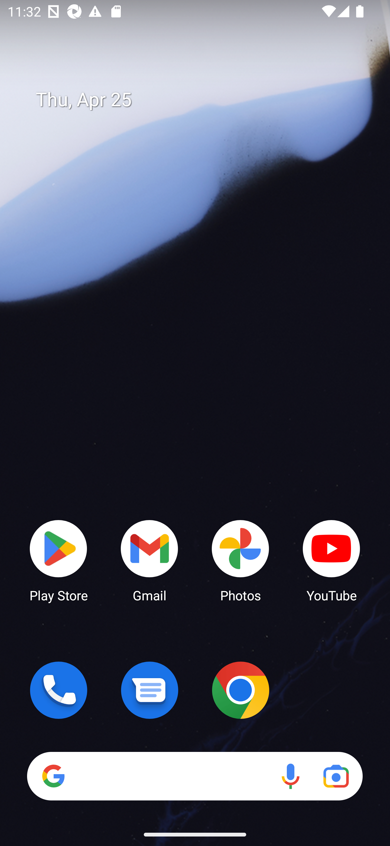 The width and height of the screenshot is (390, 846). What do you see at coordinates (240, 560) in the screenshot?
I see `Photos` at bounding box center [240, 560].